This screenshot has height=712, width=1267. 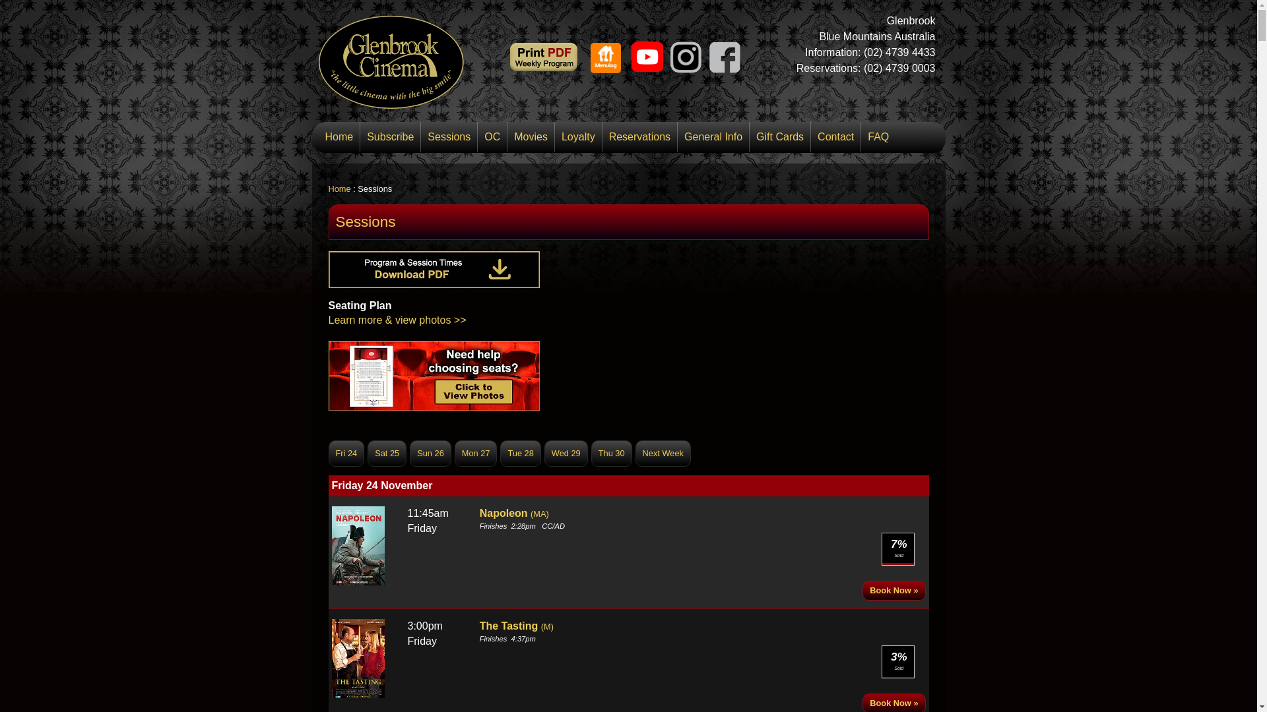 What do you see at coordinates (531, 136) in the screenshot?
I see `Movies` at bounding box center [531, 136].